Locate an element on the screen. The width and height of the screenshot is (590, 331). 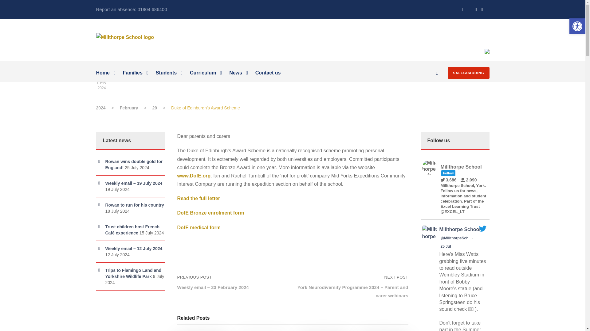
3,686 Tweets is located at coordinates (450, 180).